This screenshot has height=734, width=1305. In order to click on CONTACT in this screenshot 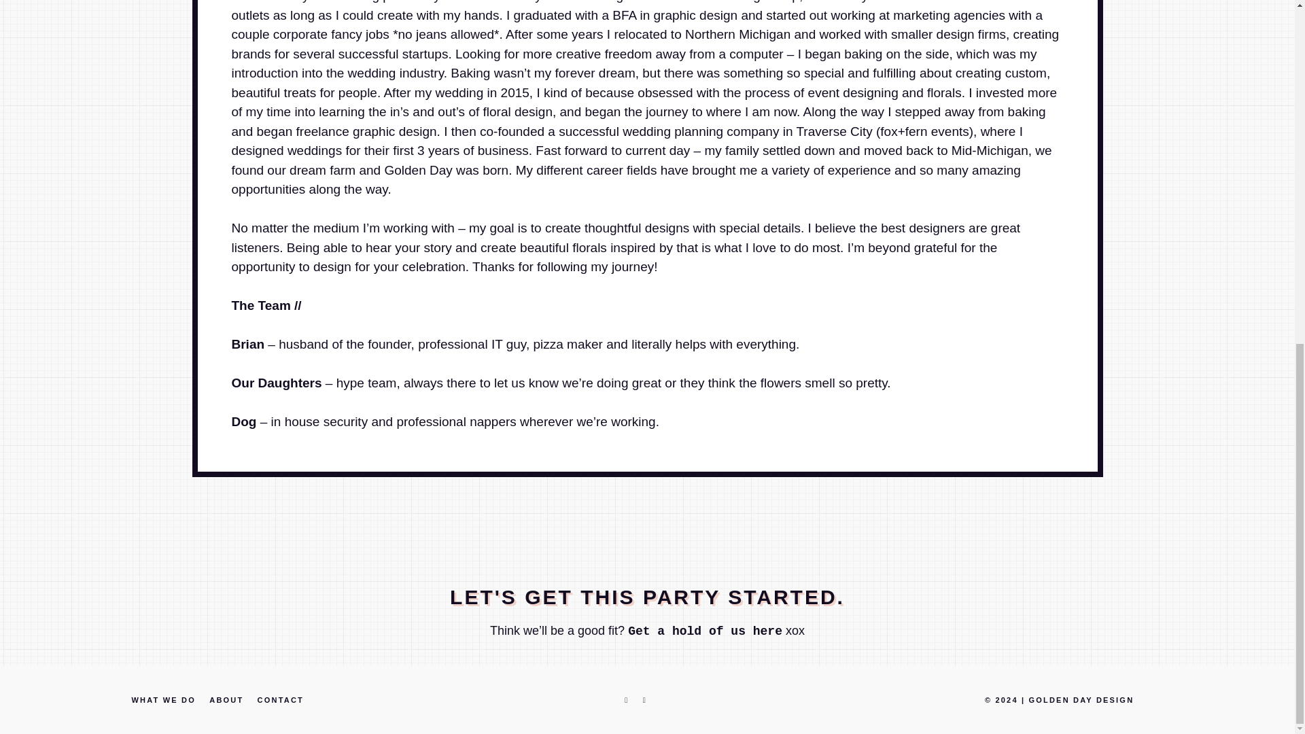, I will do `click(280, 699)`.